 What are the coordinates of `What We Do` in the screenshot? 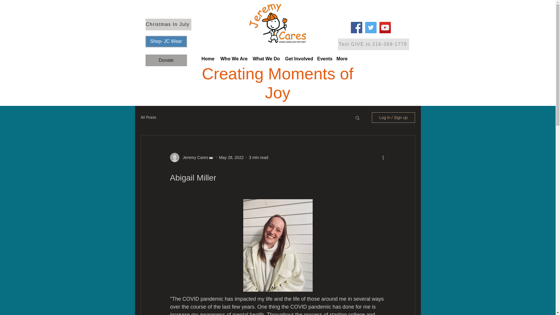 It's located at (266, 59).